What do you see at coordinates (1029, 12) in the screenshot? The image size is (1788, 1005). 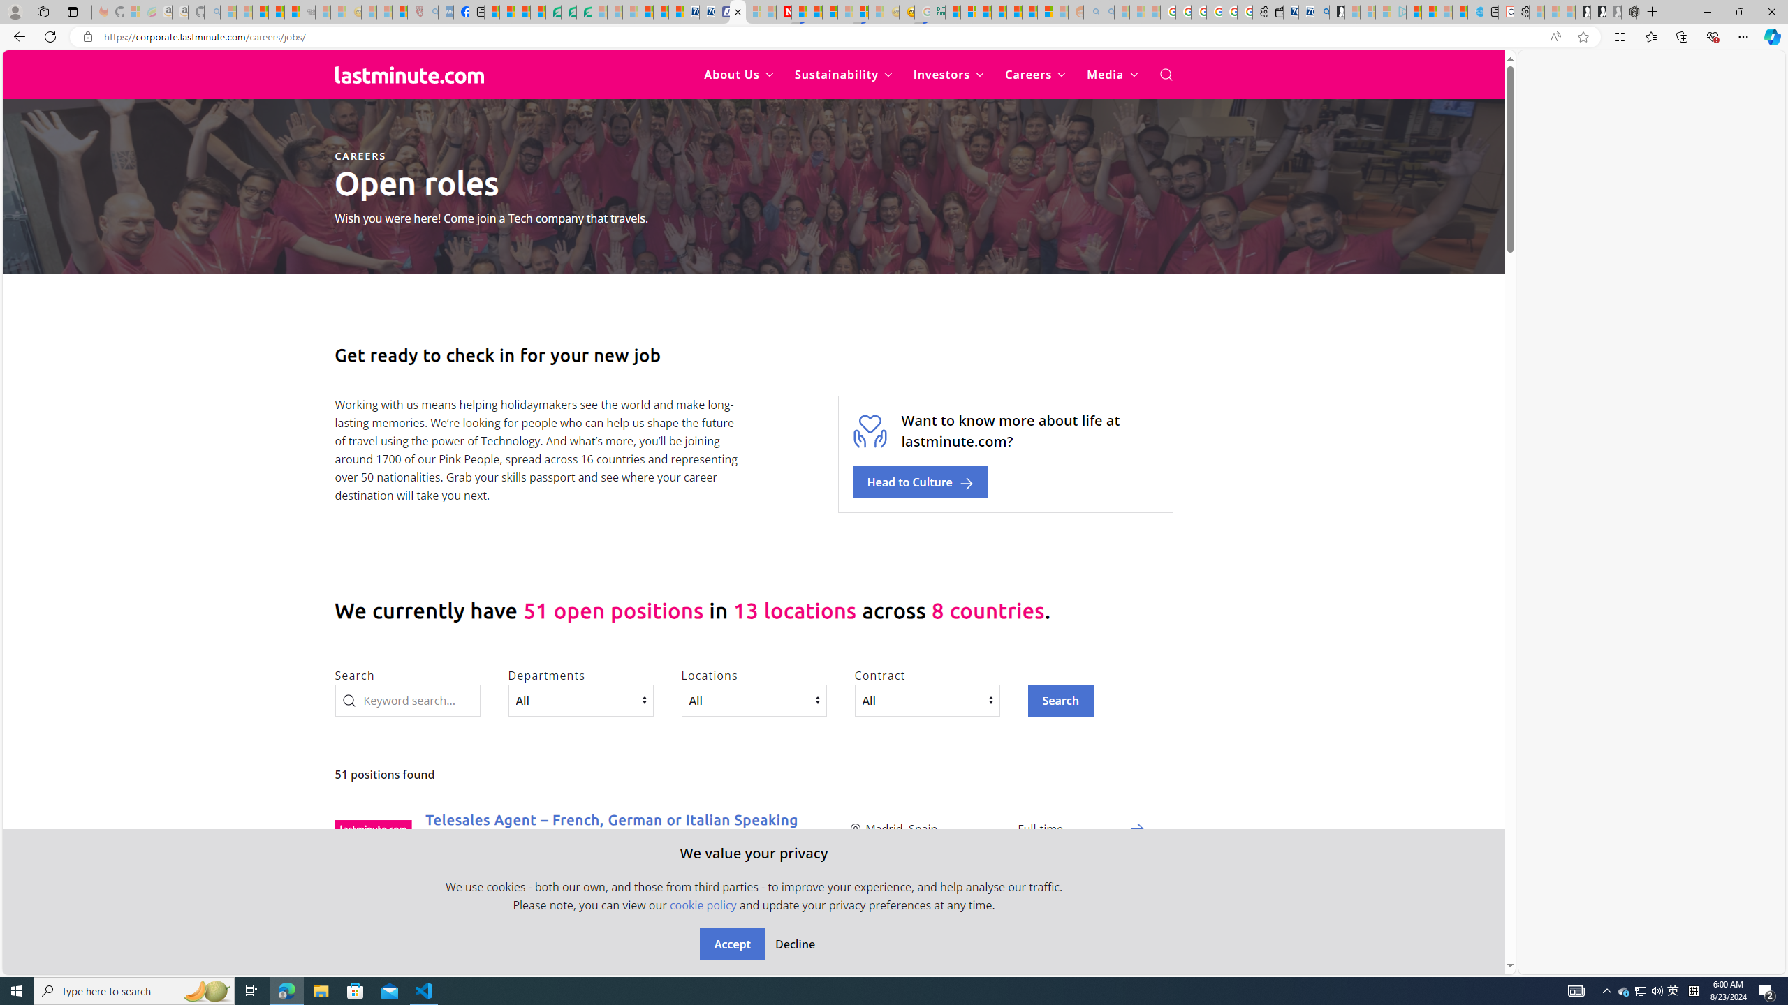 I see `Kinda Frugal - MSN` at bounding box center [1029, 12].